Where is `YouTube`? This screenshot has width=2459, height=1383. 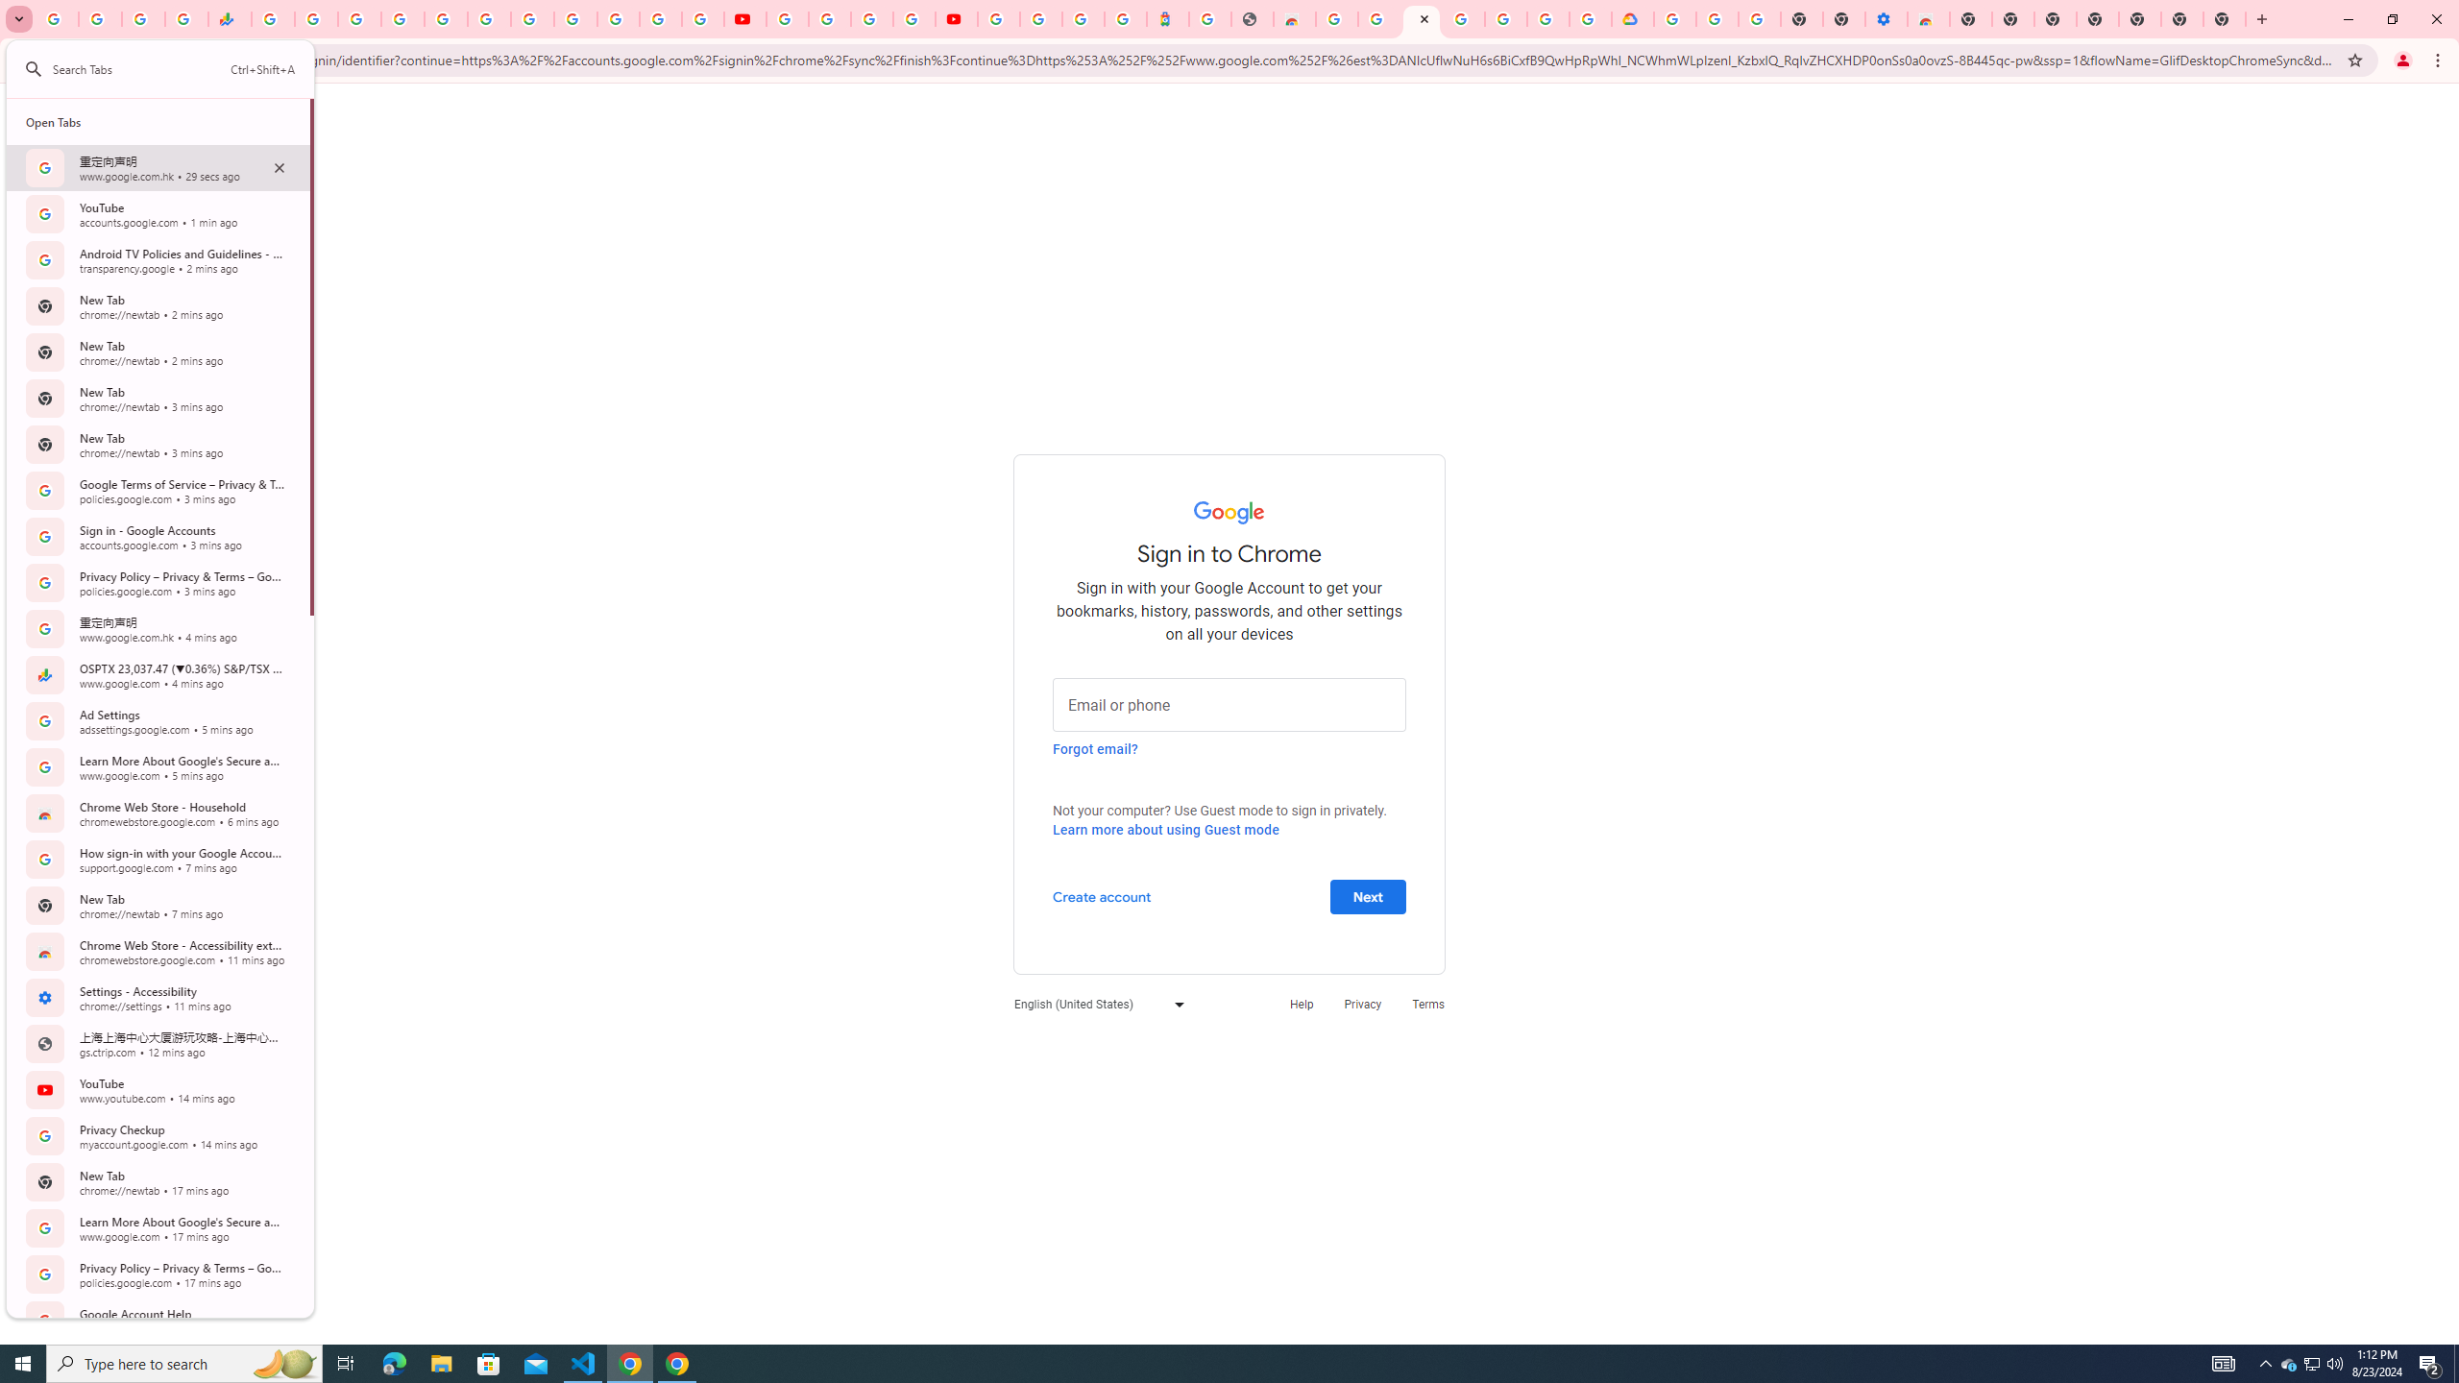 YouTube is located at coordinates (2225, 19).